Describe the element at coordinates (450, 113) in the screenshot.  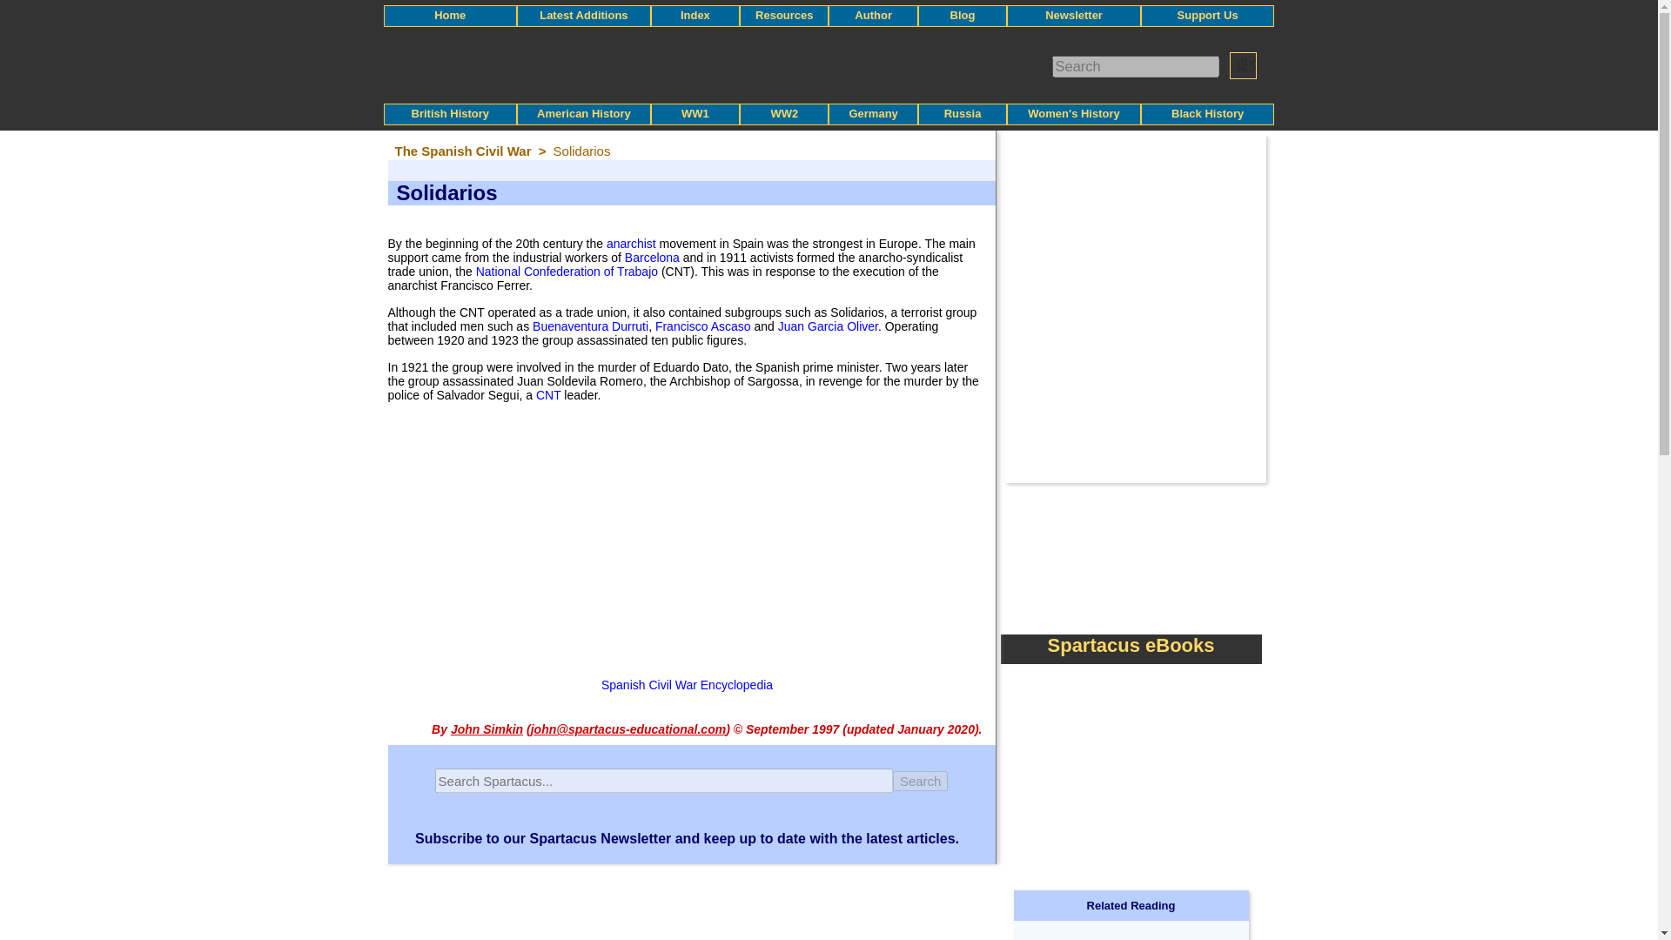
I see `British History` at that location.